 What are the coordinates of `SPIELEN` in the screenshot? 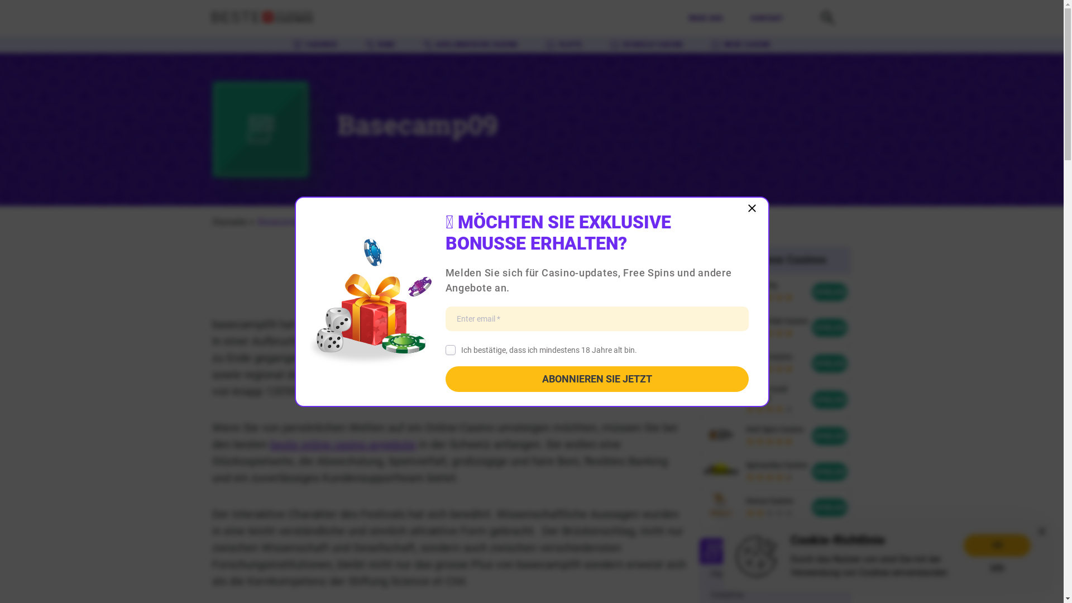 It's located at (830, 328).